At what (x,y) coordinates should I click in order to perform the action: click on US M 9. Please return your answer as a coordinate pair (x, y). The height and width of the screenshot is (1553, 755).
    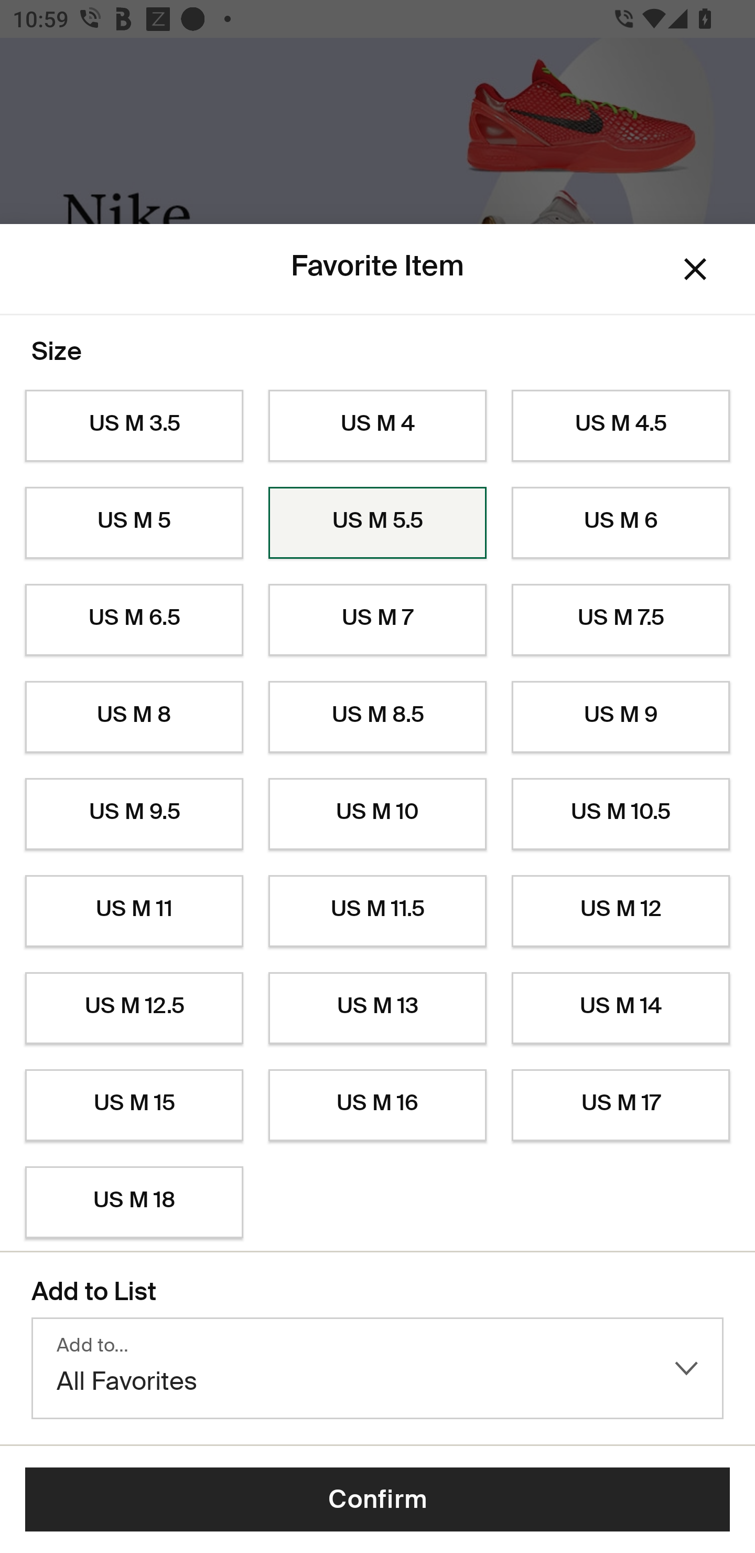
    Looking at the image, I should click on (621, 717).